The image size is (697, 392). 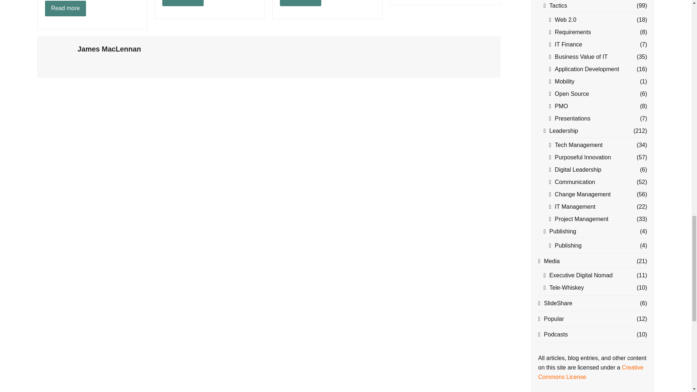 What do you see at coordinates (301, 3) in the screenshot?
I see `Read more` at bounding box center [301, 3].